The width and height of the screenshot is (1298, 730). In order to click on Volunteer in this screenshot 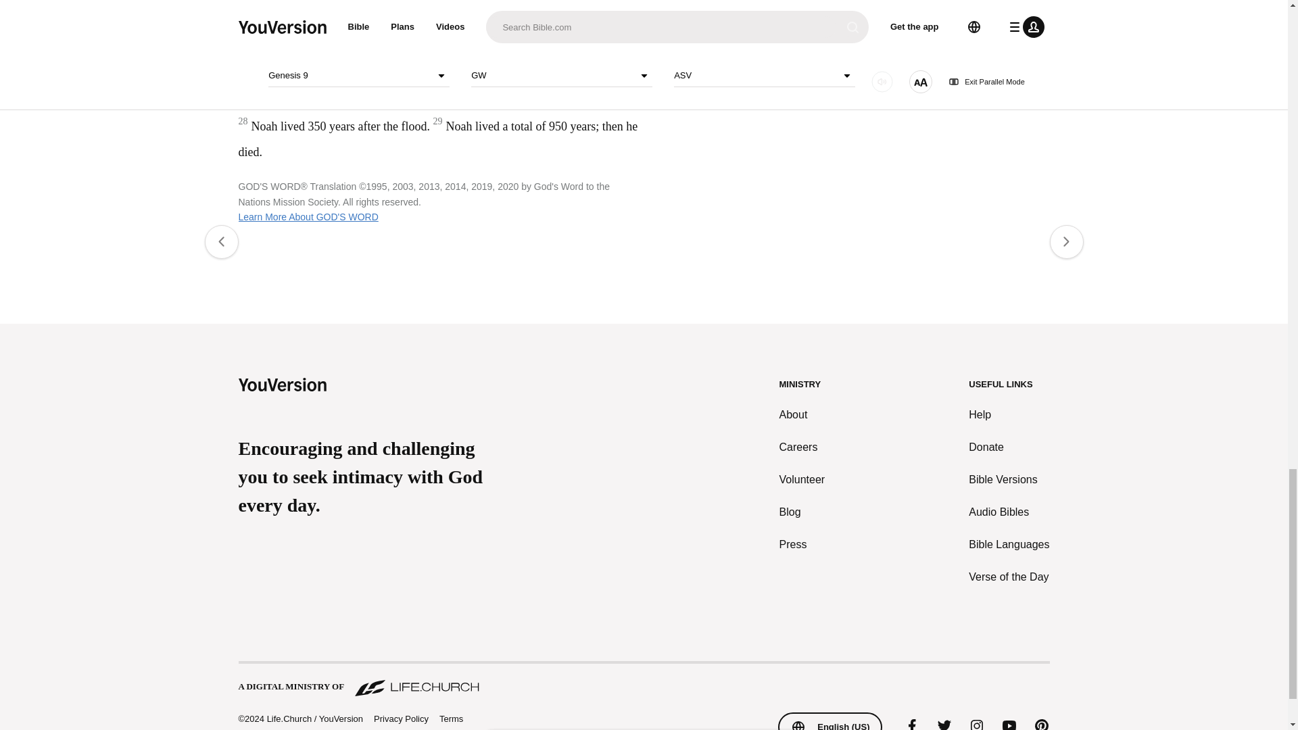, I will do `click(802, 480)`.